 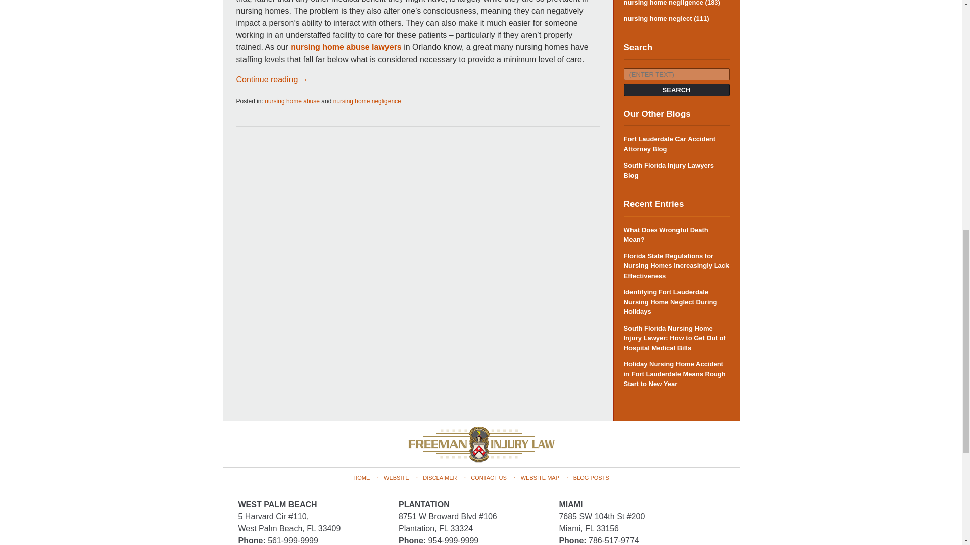 What do you see at coordinates (292, 101) in the screenshot?
I see `nursing home abuse` at bounding box center [292, 101].